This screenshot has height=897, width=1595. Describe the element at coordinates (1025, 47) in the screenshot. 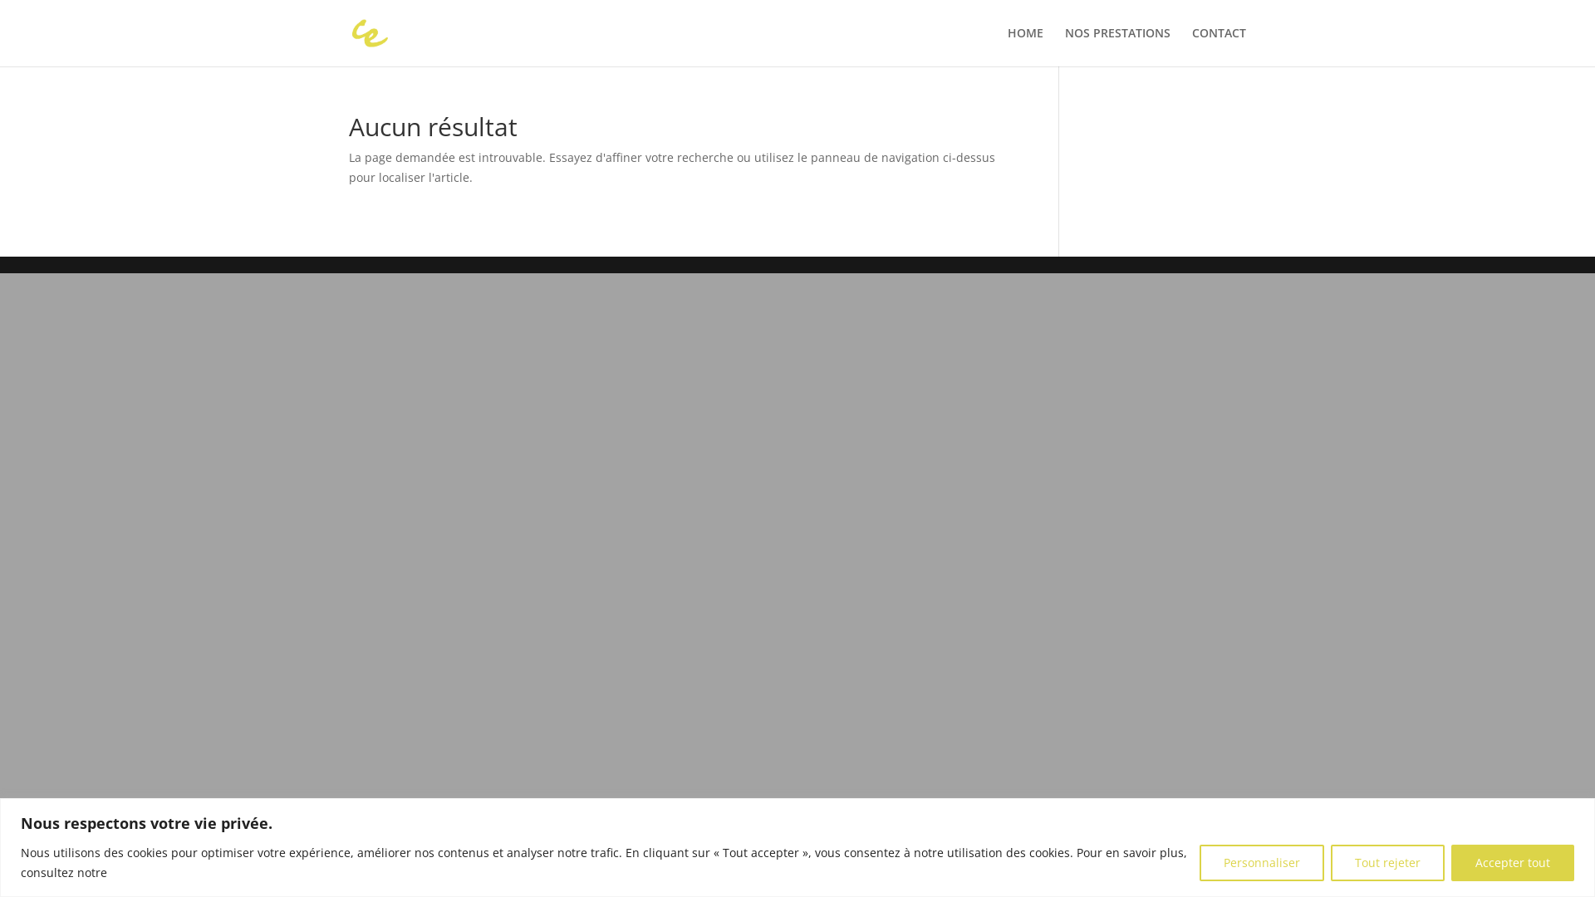

I see `HOME` at that location.